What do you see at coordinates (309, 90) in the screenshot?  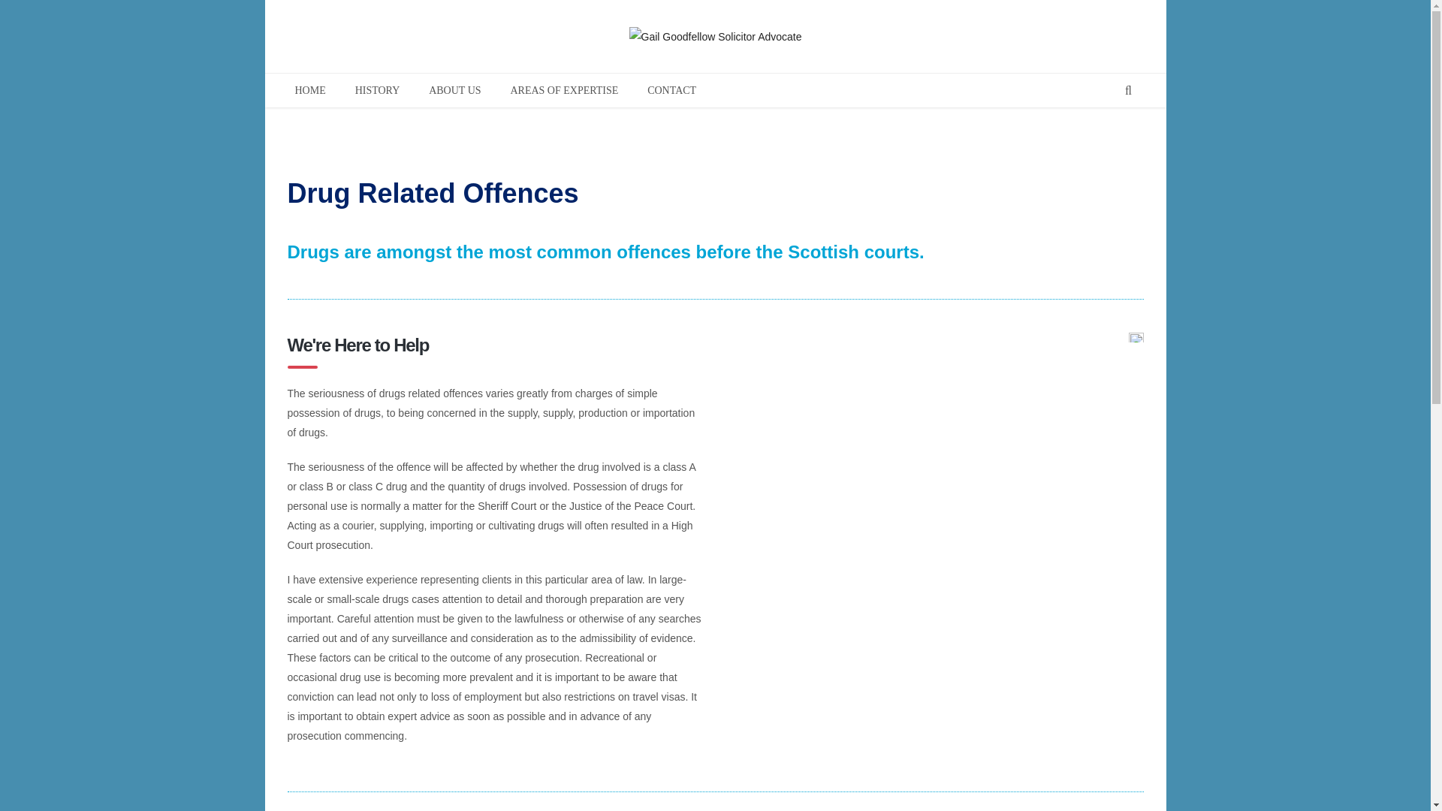 I see `HOME` at bounding box center [309, 90].